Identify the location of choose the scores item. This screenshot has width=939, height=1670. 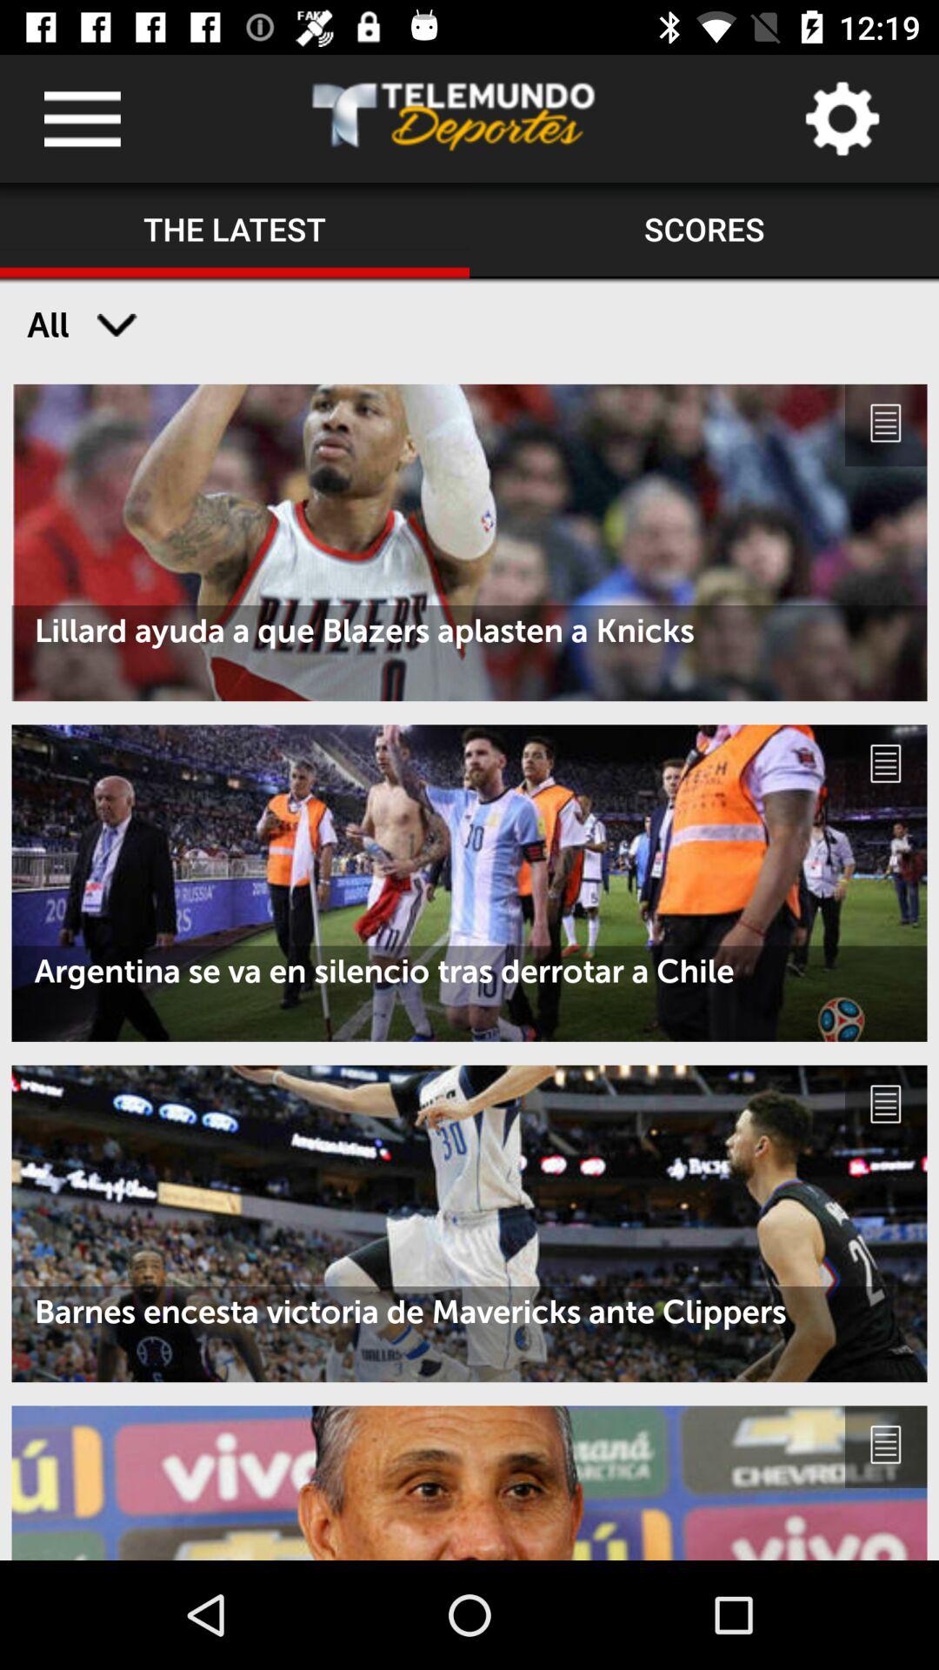
(704, 230).